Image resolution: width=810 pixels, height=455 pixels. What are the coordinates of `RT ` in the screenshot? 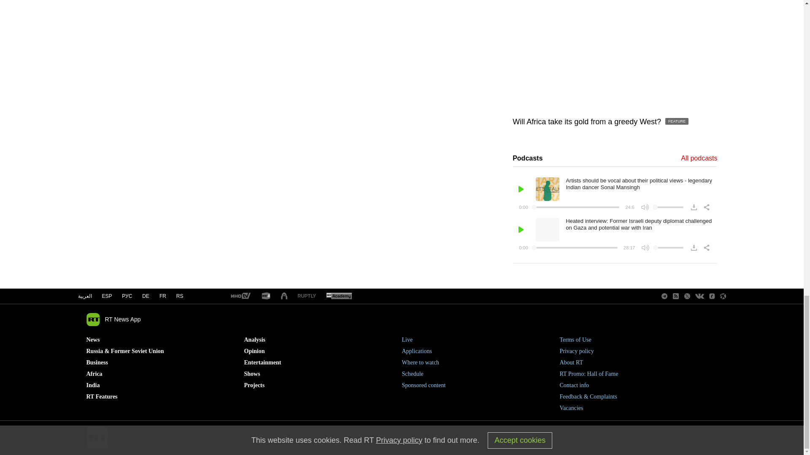 It's located at (240, 296).